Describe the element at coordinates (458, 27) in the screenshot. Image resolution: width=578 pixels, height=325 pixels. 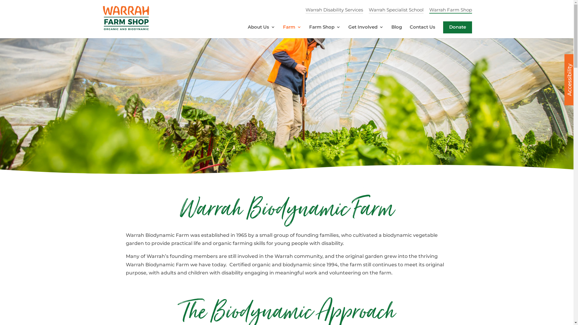
I see `Donate` at that location.